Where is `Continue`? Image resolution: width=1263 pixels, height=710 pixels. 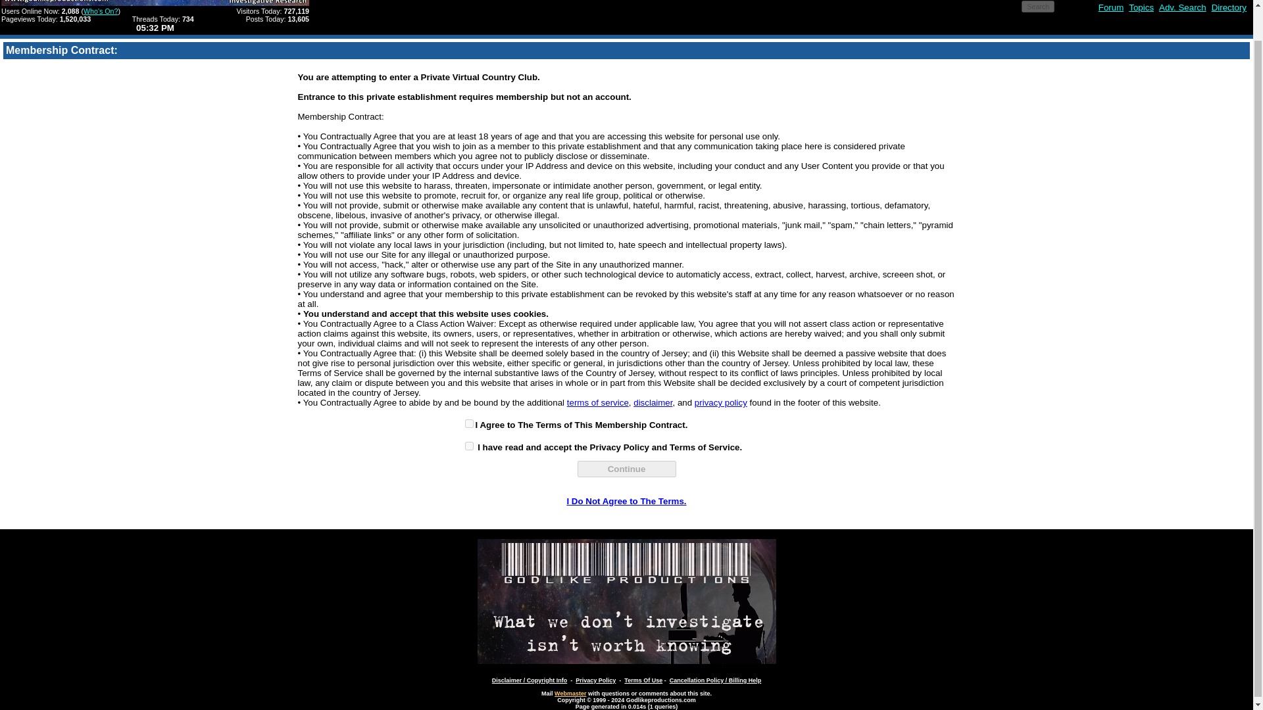
Continue is located at coordinates (626, 468).